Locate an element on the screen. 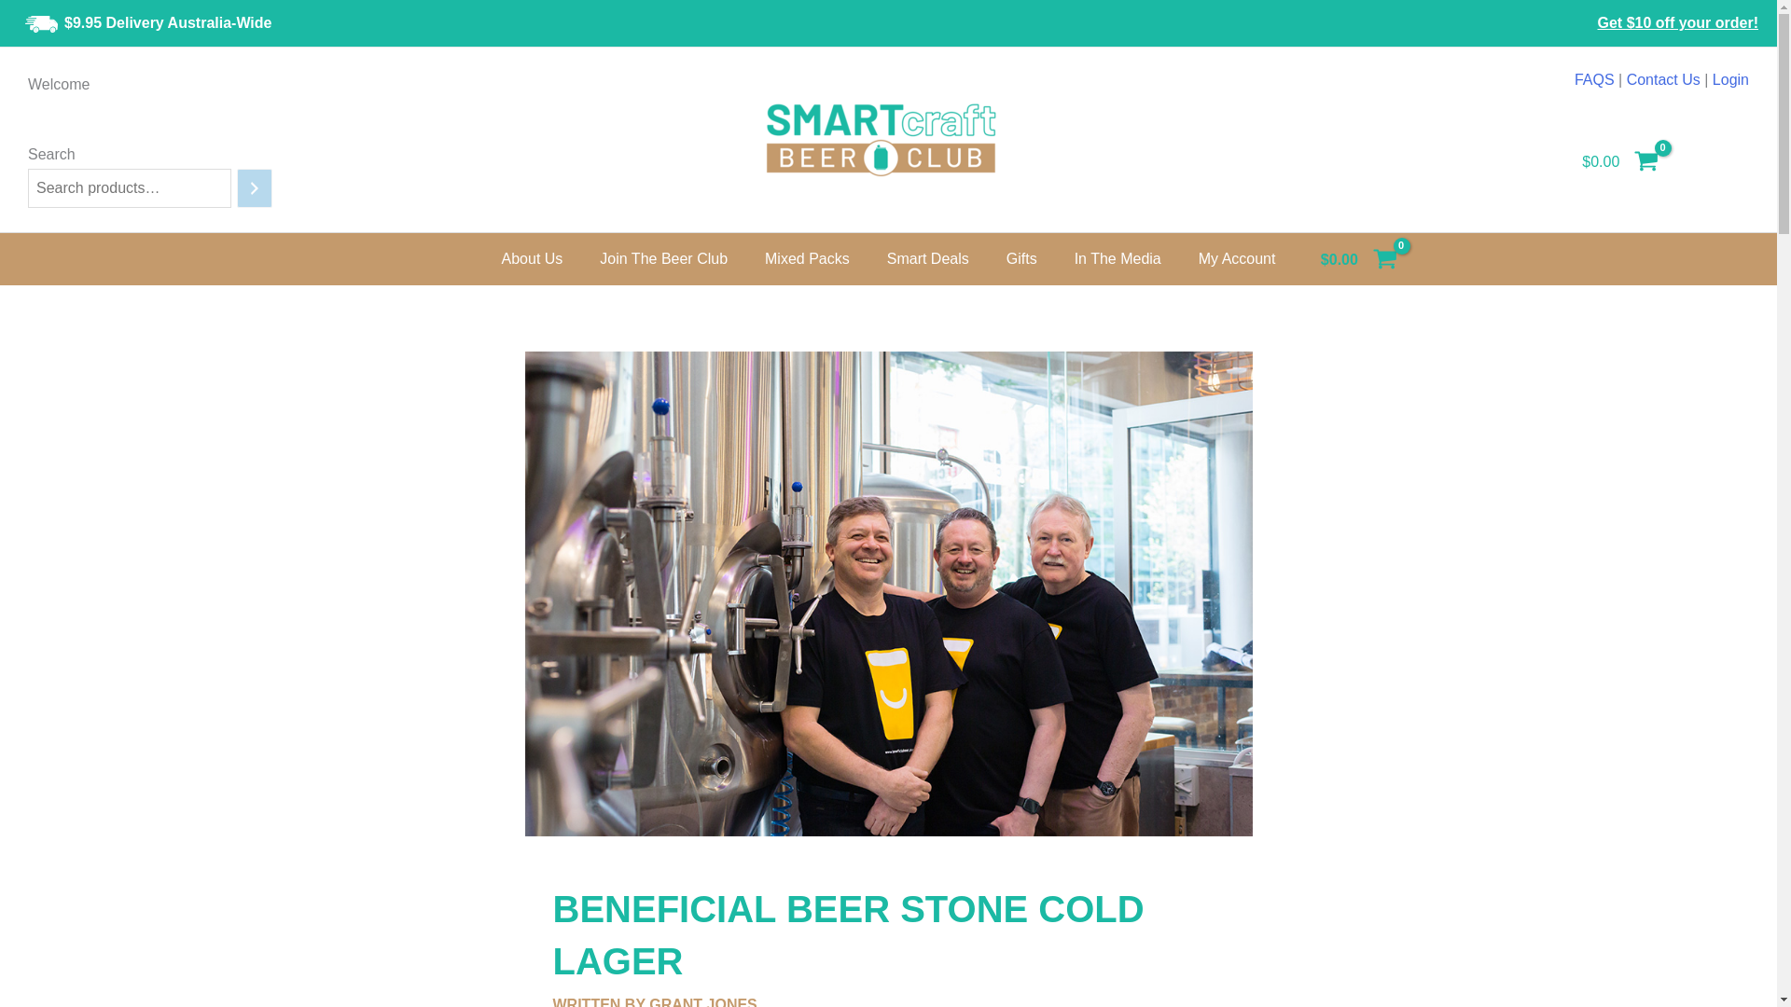 The width and height of the screenshot is (1791, 1007). Join The Beer Club is located at coordinates (663, 259).